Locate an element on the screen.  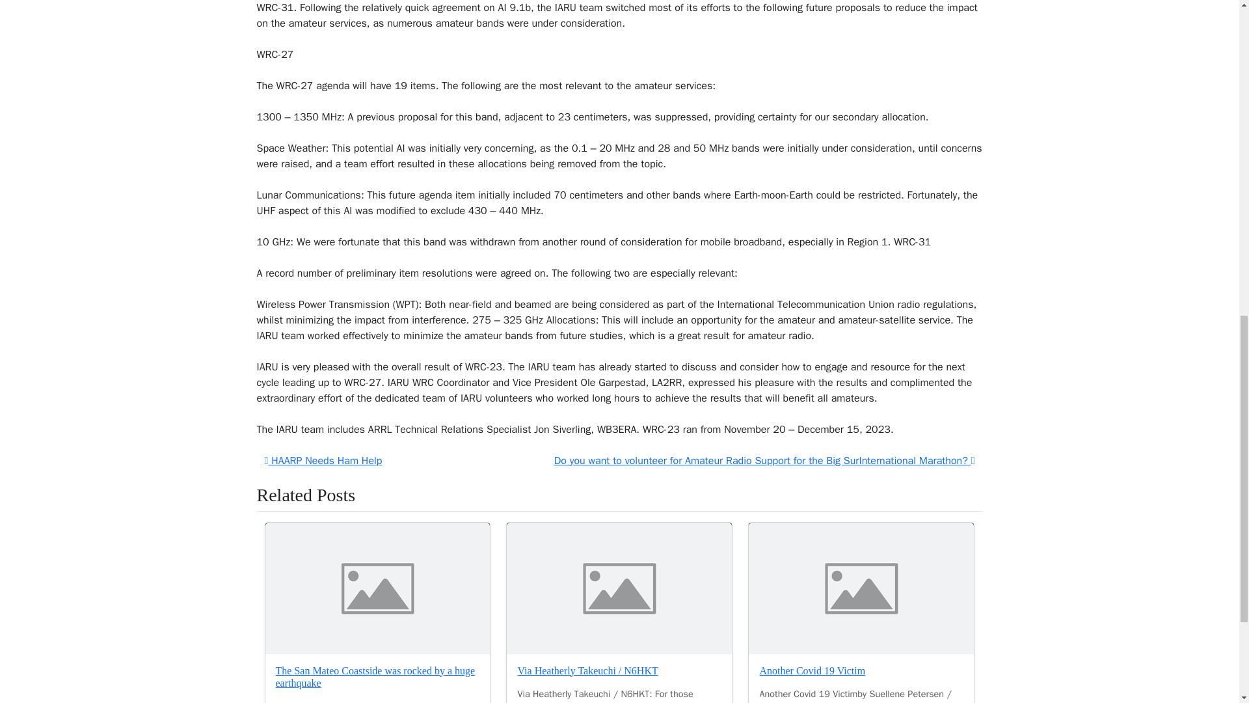
Another Covid 19 Victim is located at coordinates (861, 588).